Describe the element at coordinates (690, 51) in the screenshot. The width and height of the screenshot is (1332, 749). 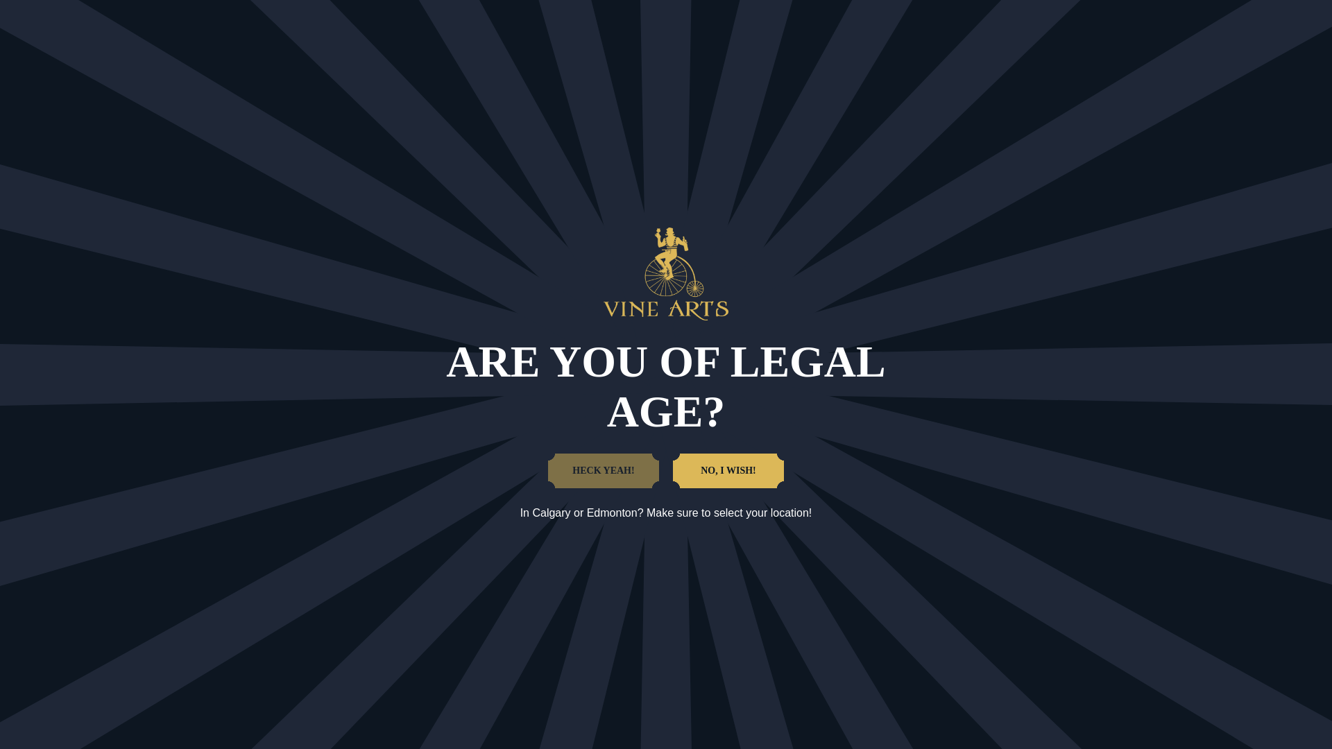
I see `Tastings` at that location.